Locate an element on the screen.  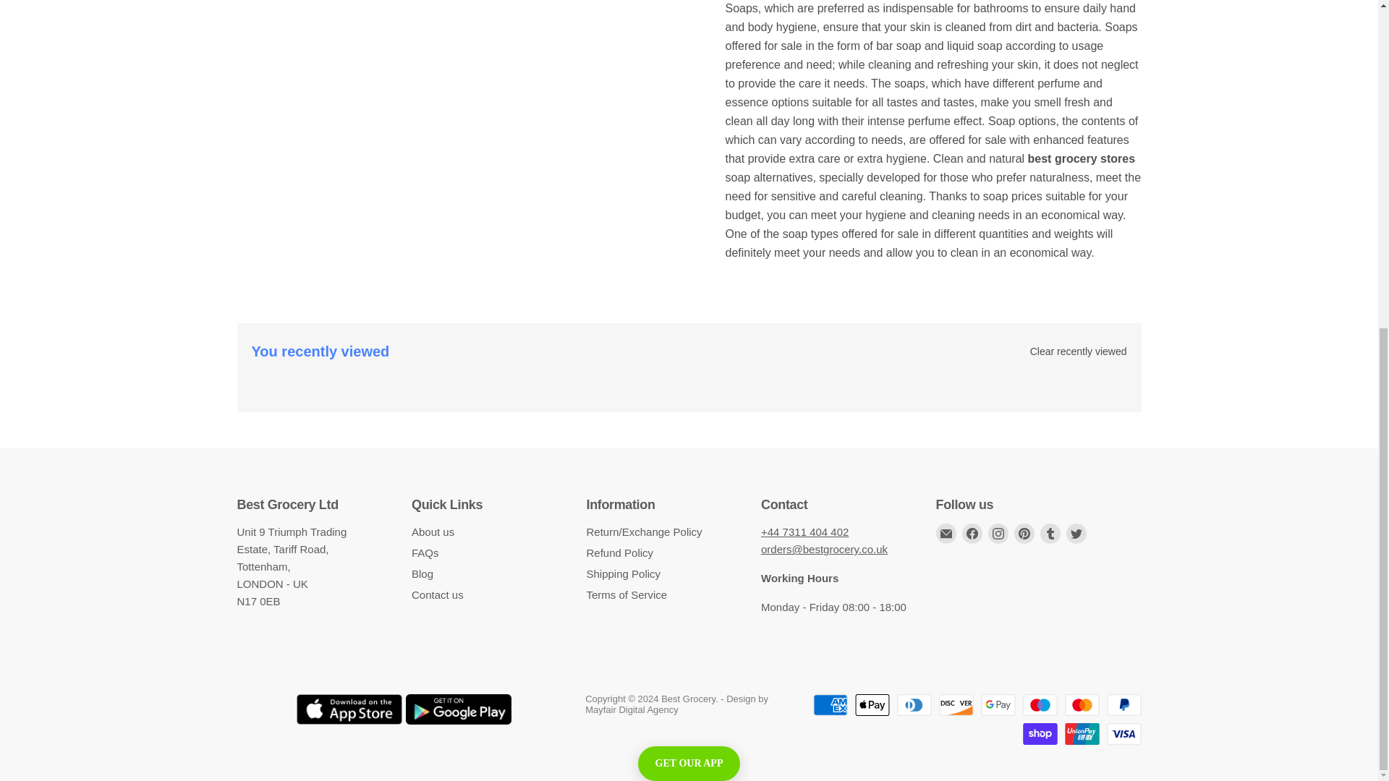
Pinterest is located at coordinates (1024, 533).